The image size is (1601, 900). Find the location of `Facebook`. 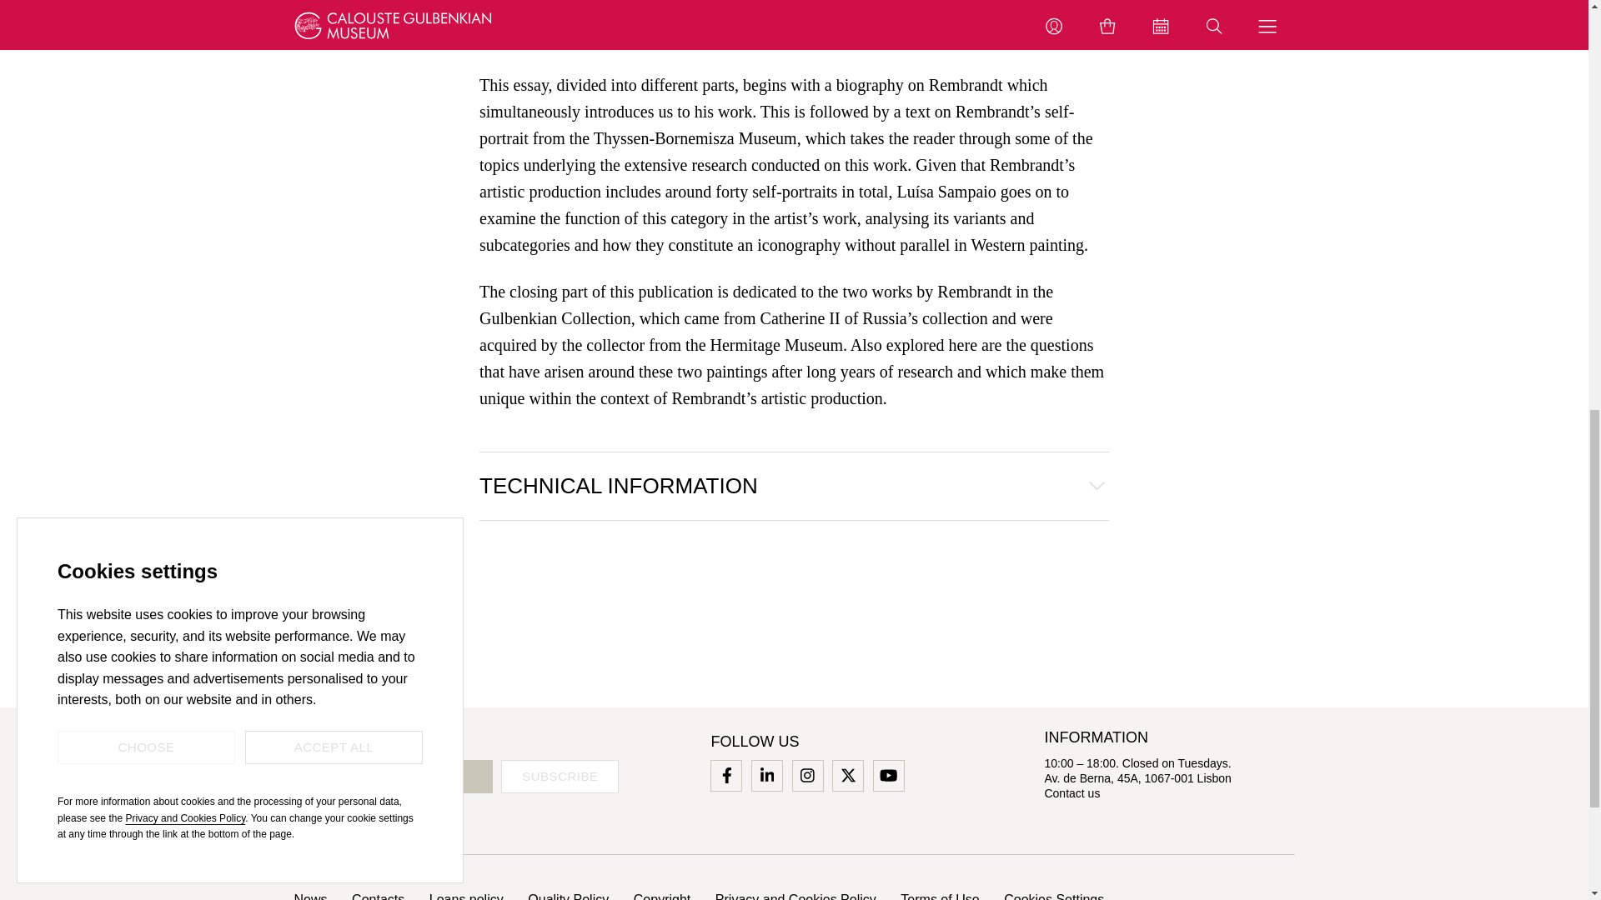

Facebook is located at coordinates (725, 775).